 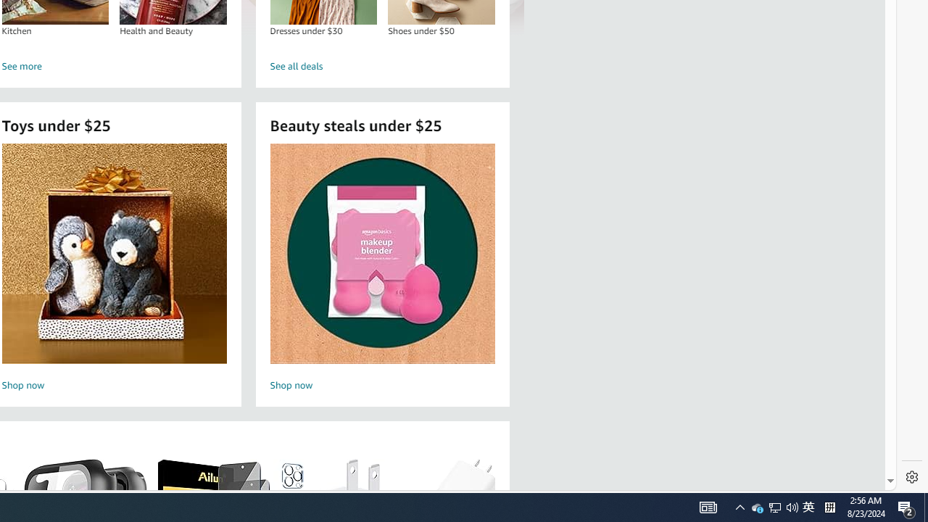 What do you see at coordinates (381, 254) in the screenshot?
I see `Beauty steals under $25` at bounding box center [381, 254].